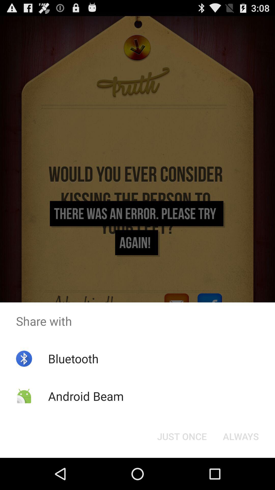 The image size is (275, 490). I want to click on choose the app below the bluetooth icon, so click(86, 396).